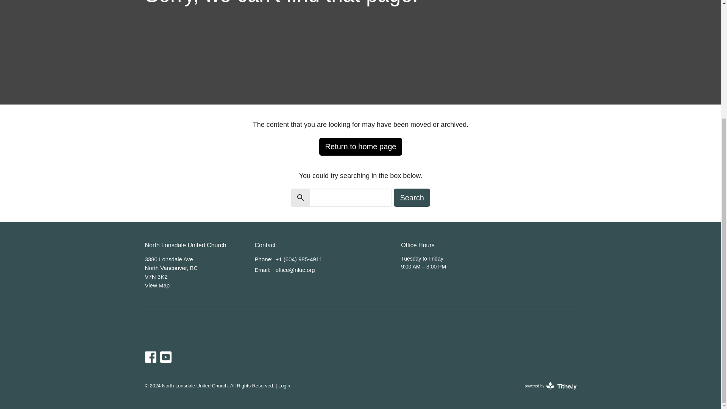 The height and width of the screenshot is (409, 727). What do you see at coordinates (551, 386) in the screenshot?
I see `View Map` at bounding box center [551, 386].